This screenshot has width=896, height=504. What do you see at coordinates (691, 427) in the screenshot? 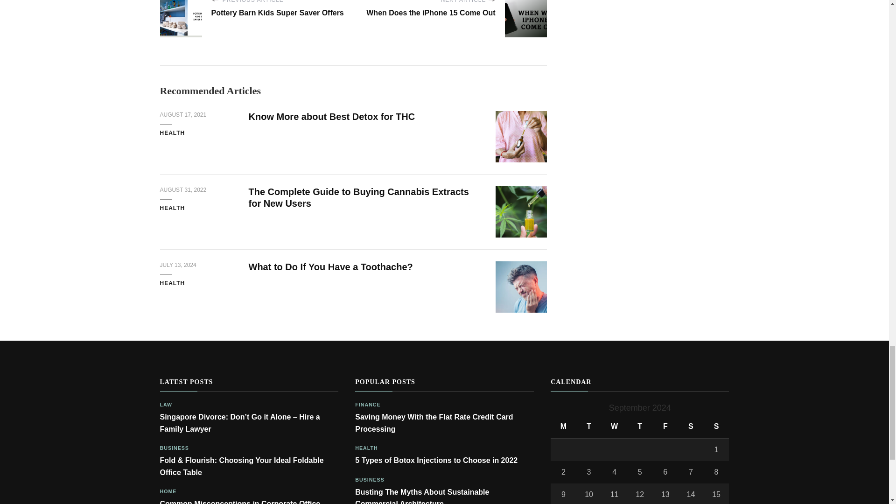
I see `Saturday` at bounding box center [691, 427].